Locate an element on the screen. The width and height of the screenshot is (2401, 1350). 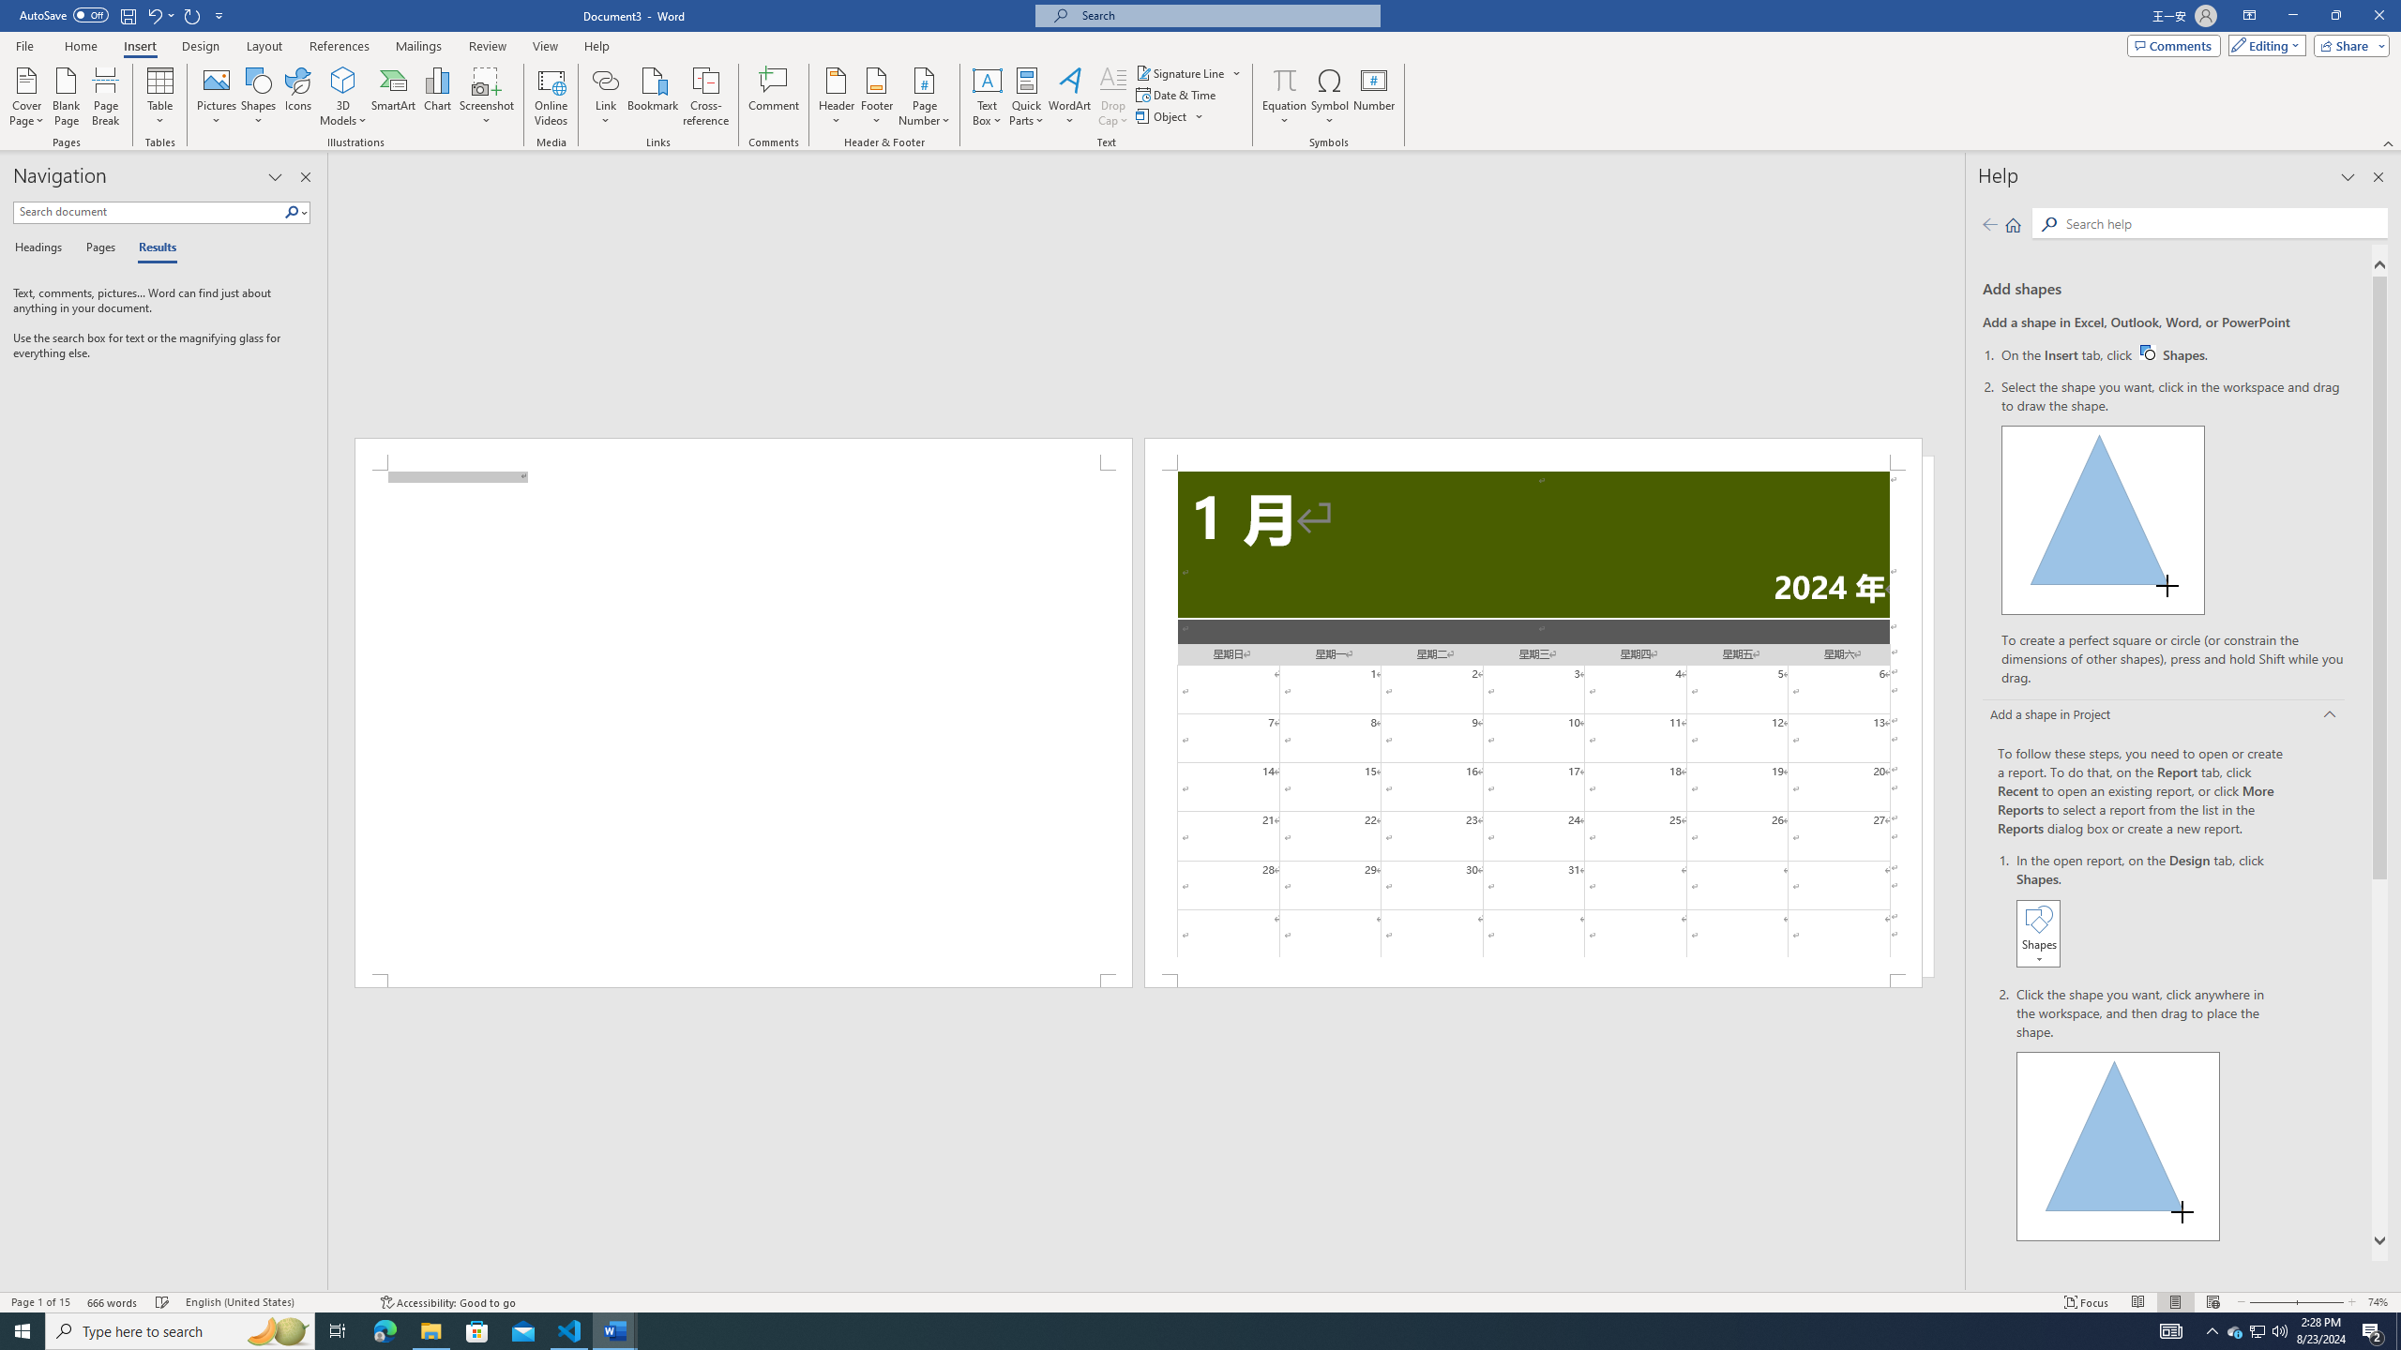
Signature Line is located at coordinates (1181, 73).